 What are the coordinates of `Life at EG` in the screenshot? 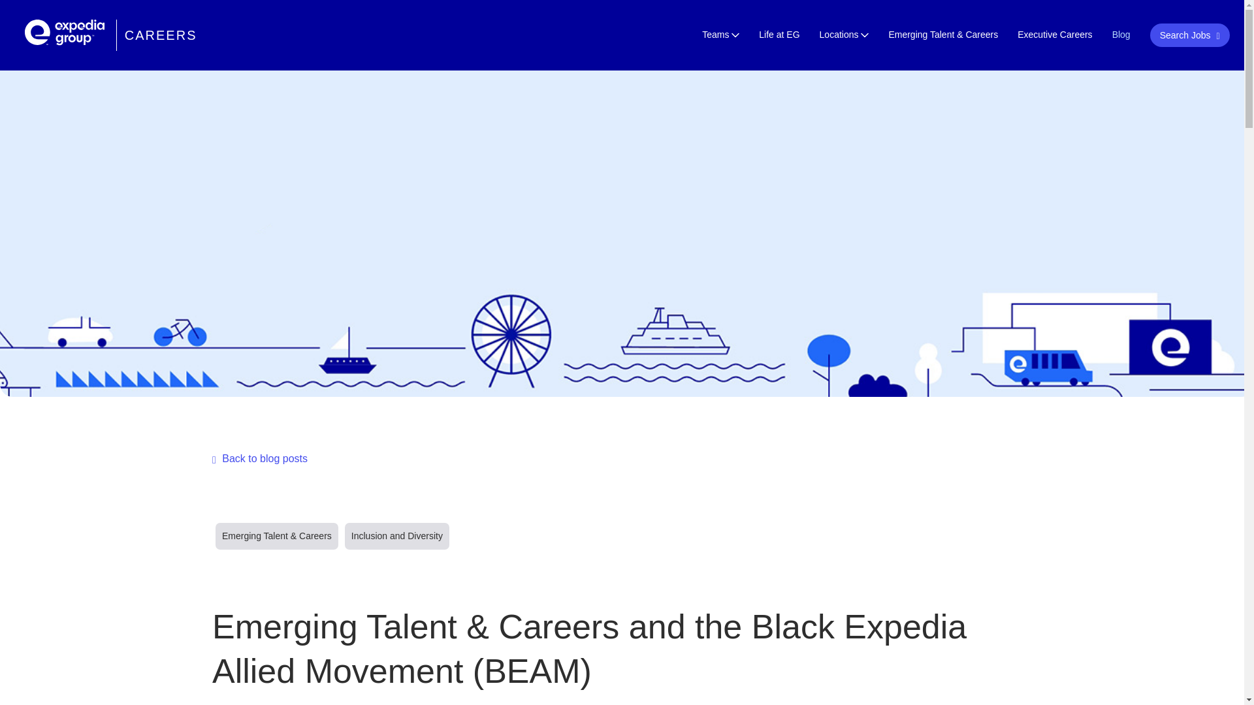 It's located at (779, 34).